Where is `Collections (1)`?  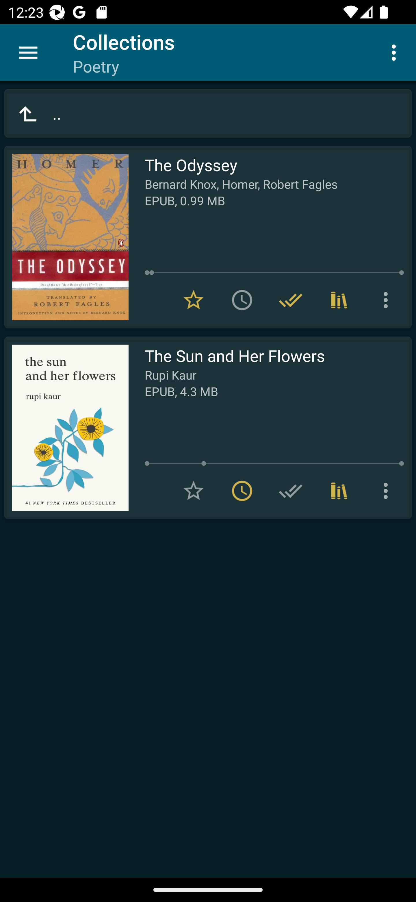
Collections (1) is located at coordinates (339, 491).